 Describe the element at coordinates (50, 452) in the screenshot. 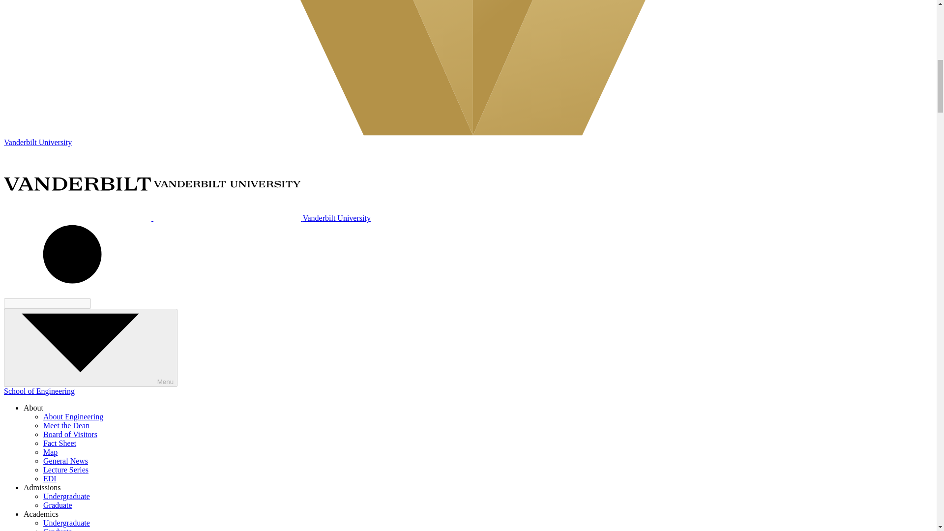

I see `Map` at that location.